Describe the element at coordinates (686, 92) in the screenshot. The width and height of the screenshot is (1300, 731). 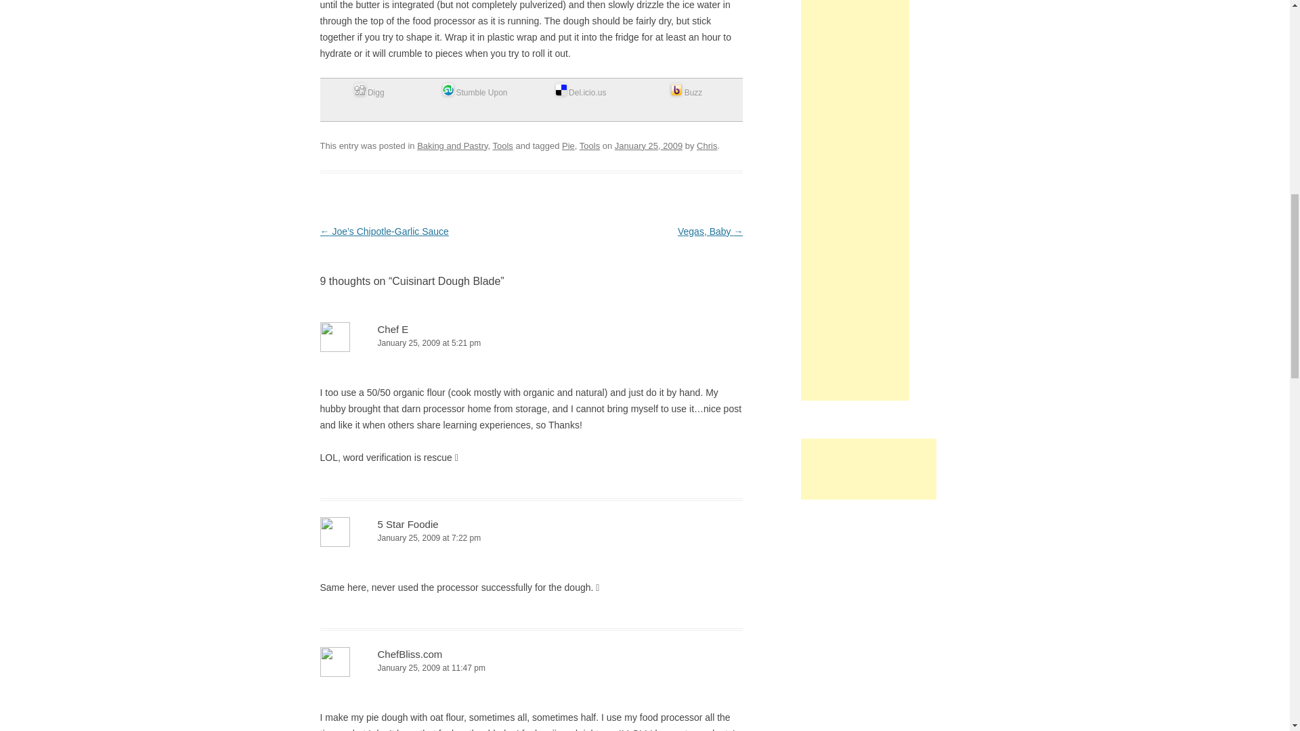
I see `Submit To Yahoo! Buzz` at that location.